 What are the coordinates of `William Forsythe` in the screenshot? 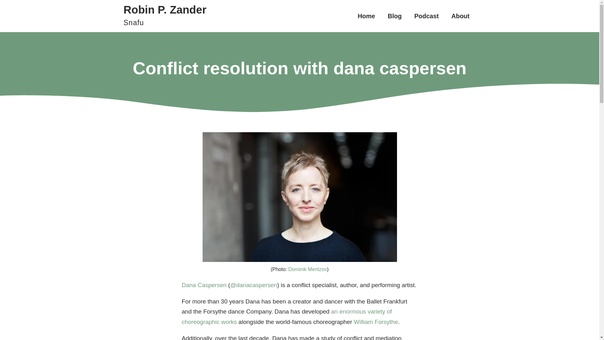 It's located at (165, 18).